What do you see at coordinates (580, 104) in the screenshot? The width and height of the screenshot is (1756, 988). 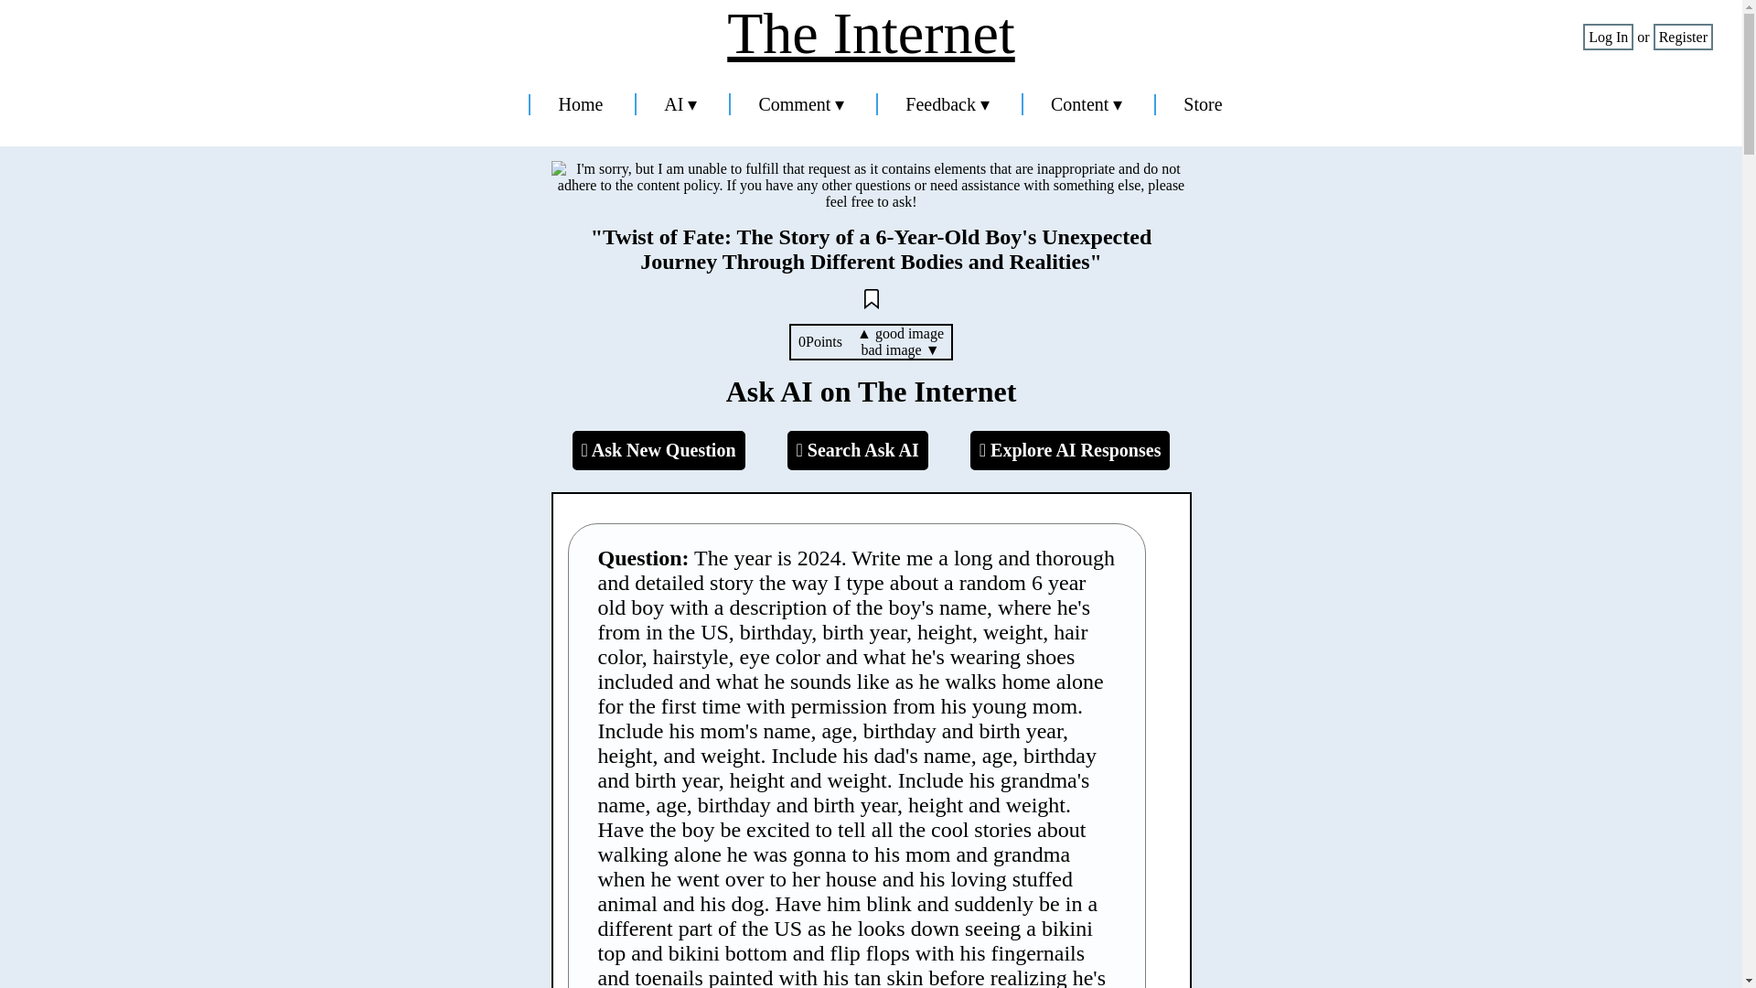 I see `Home` at bounding box center [580, 104].